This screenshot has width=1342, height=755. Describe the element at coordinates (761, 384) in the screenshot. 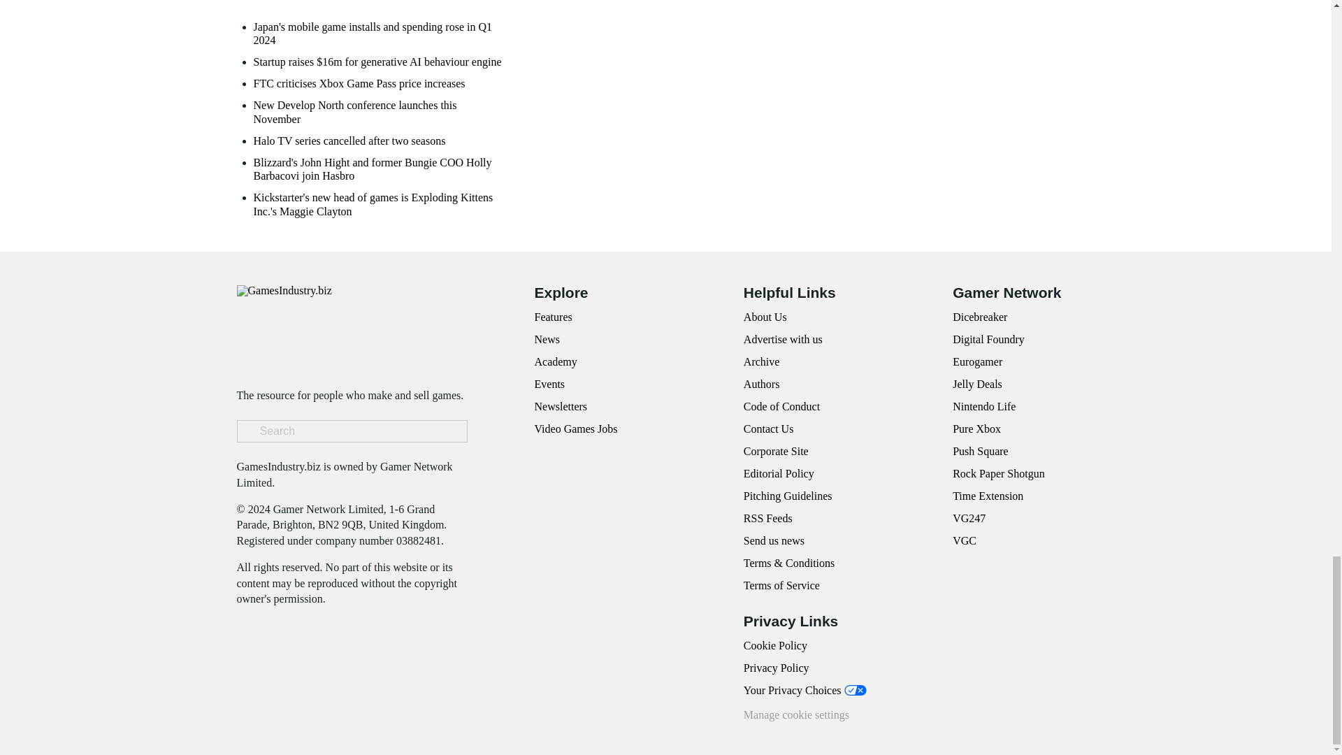

I see `Authors` at that location.